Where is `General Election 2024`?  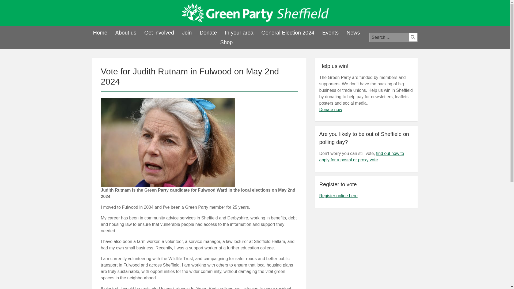 General Election 2024 is located at coordinates (288, 33).